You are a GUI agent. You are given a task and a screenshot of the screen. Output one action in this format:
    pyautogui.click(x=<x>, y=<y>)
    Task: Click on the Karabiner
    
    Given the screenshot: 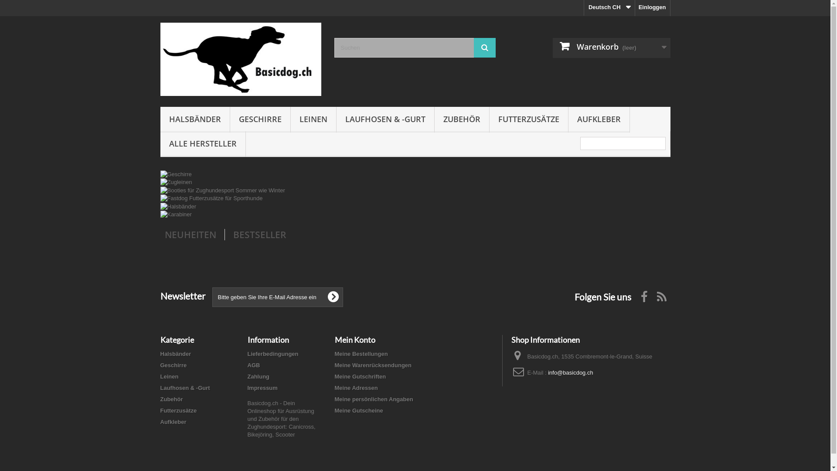 What is the action you would take?
    pyautogui.click(x=176, y=215)
    